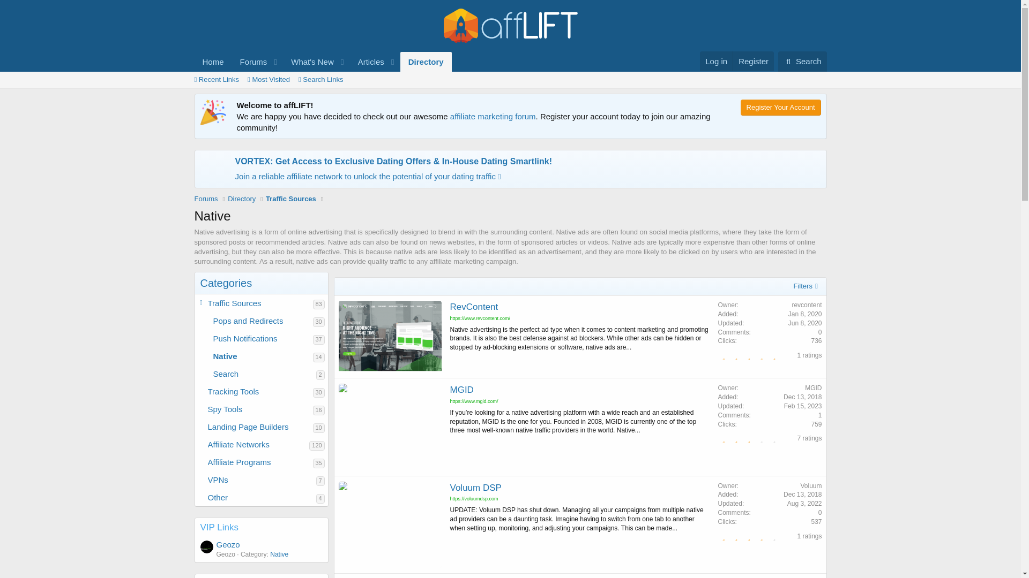 The image size is (1029, 578). What do you see at coordinates (213, 62) in the screenshot?
I see `What's New` at bounding box center [213, 62].